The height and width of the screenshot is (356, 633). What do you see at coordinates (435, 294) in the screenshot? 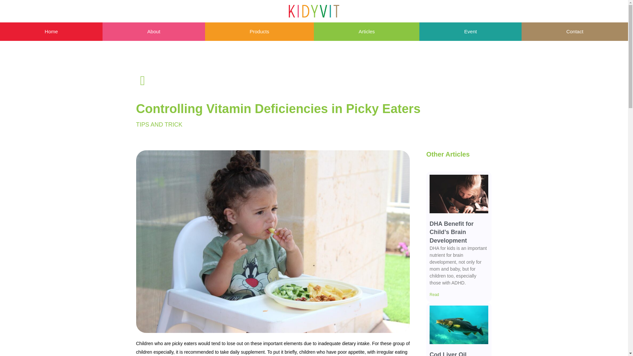
I see `Read` at bounding box center [435, 294].